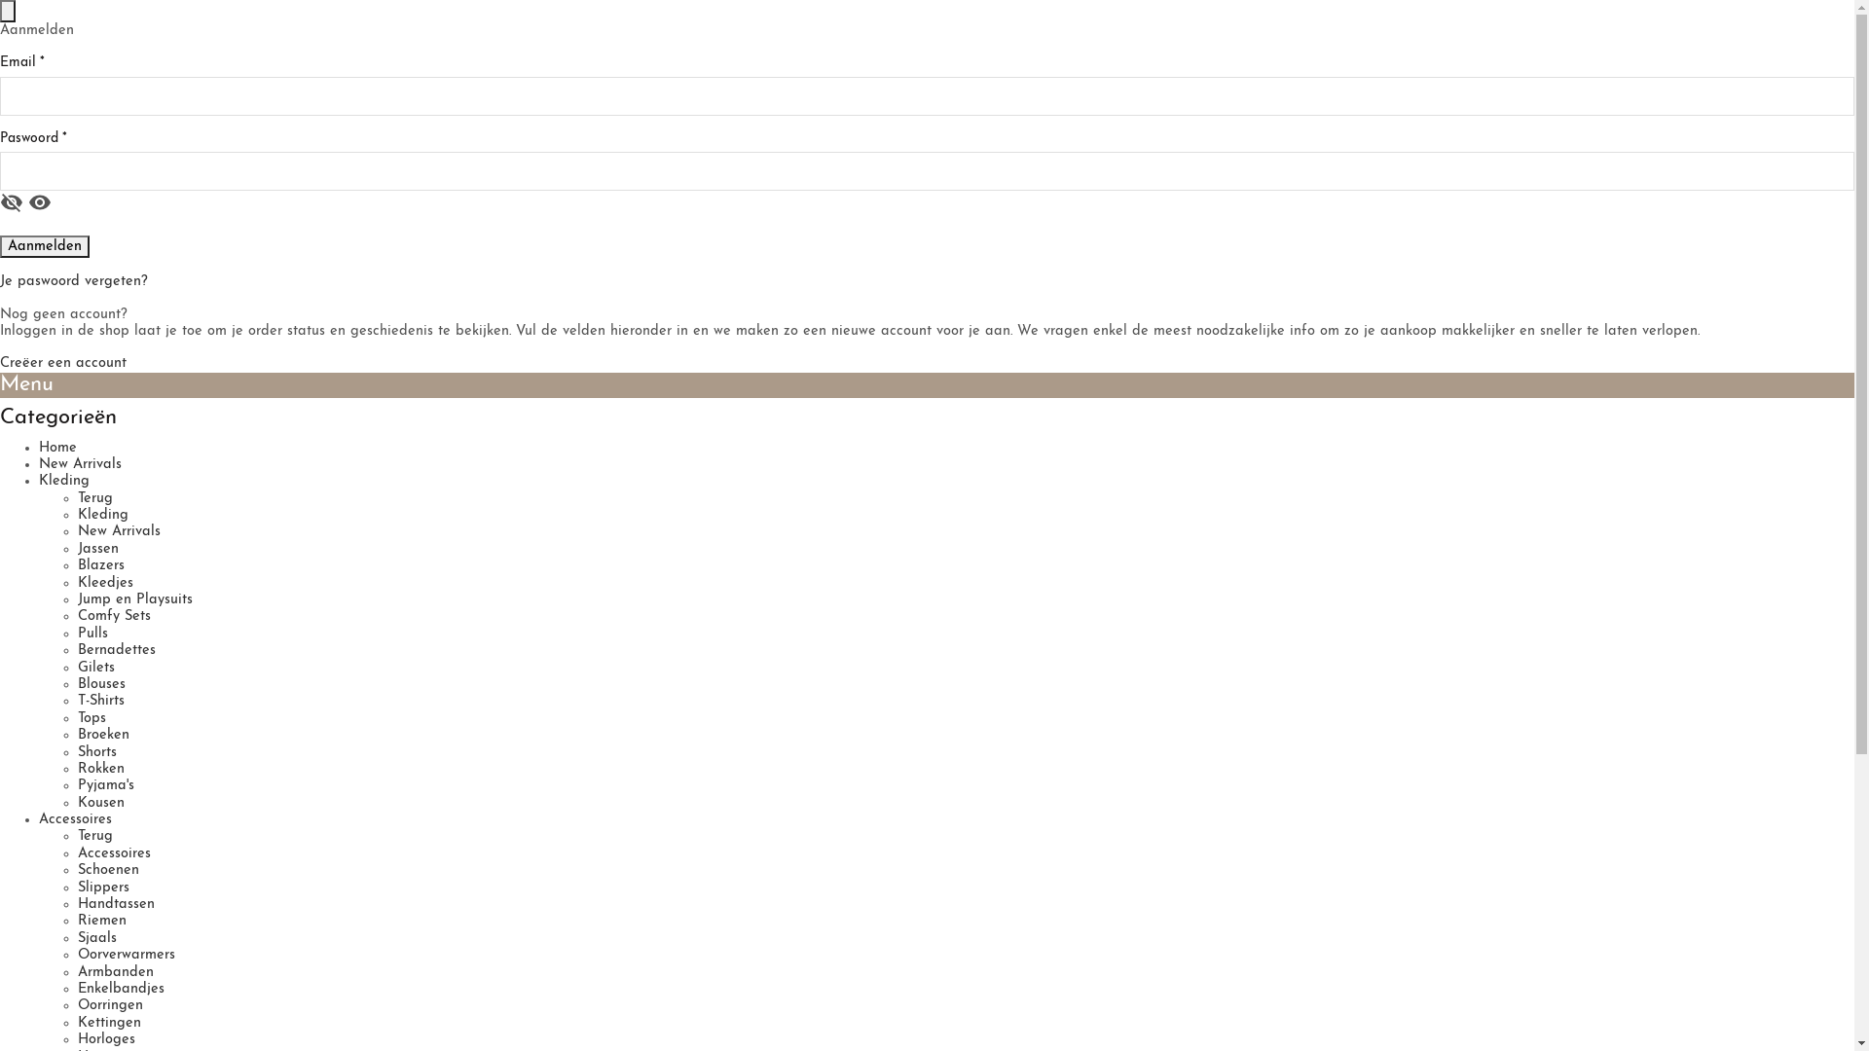 This screenshot has width=1869, height=1051. What do you see at coordinates (92, 718) in the screenshot?
I see `Tops` at bounding box center [92, 718].